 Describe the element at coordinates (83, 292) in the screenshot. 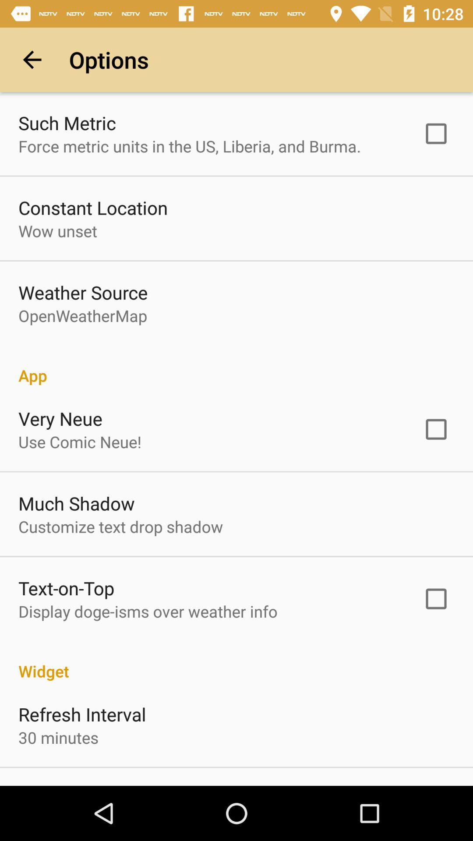

I see `turn off app above openweathermap icon` at that location.